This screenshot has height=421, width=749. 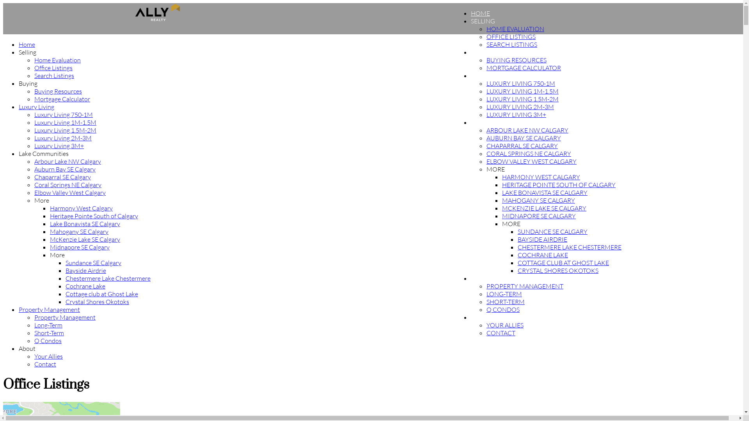 I want to click on Home, so click(x=27, y=44).